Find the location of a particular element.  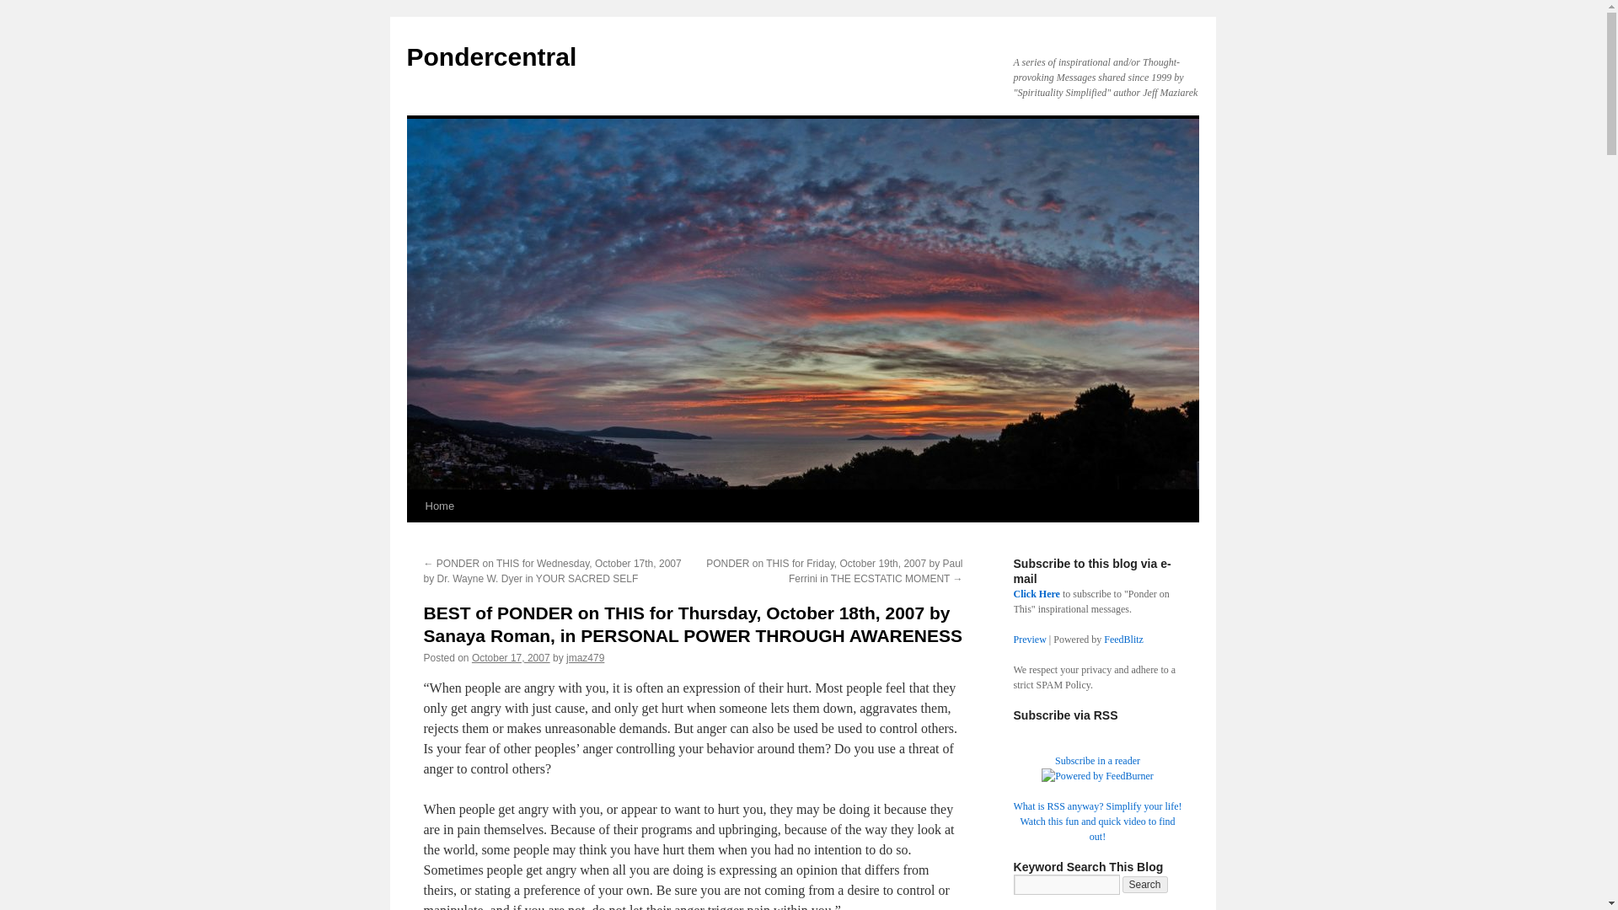

Subscribe in a reader is located at coordinates (1097, 761).